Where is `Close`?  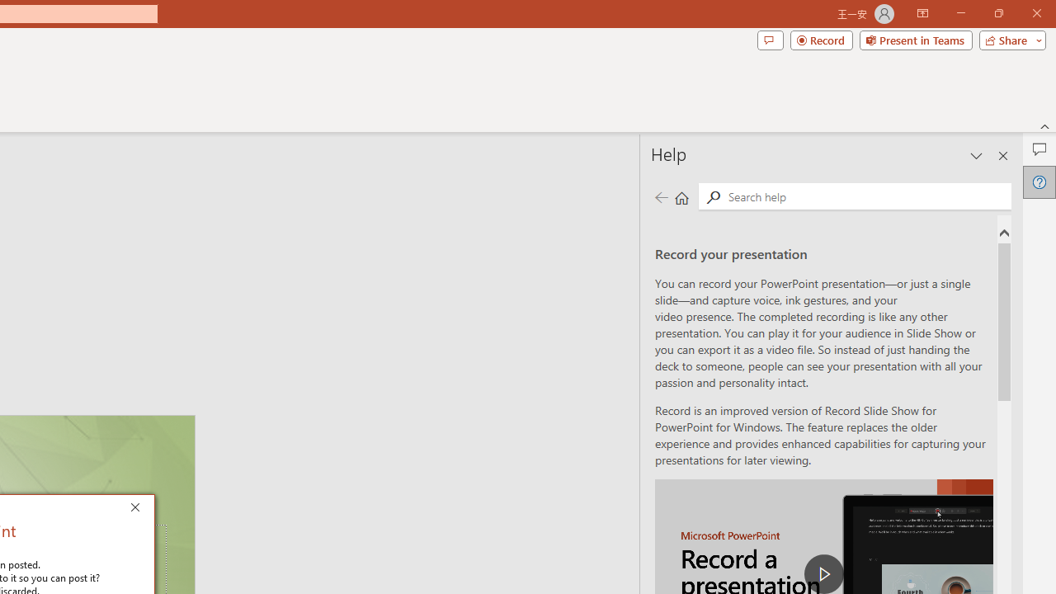
Close is located at coordinates (139, 510).